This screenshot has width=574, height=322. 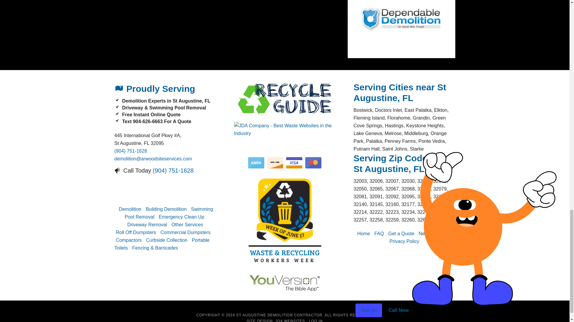 I want to click on Recycle Guide, so click(x=284, y=98).